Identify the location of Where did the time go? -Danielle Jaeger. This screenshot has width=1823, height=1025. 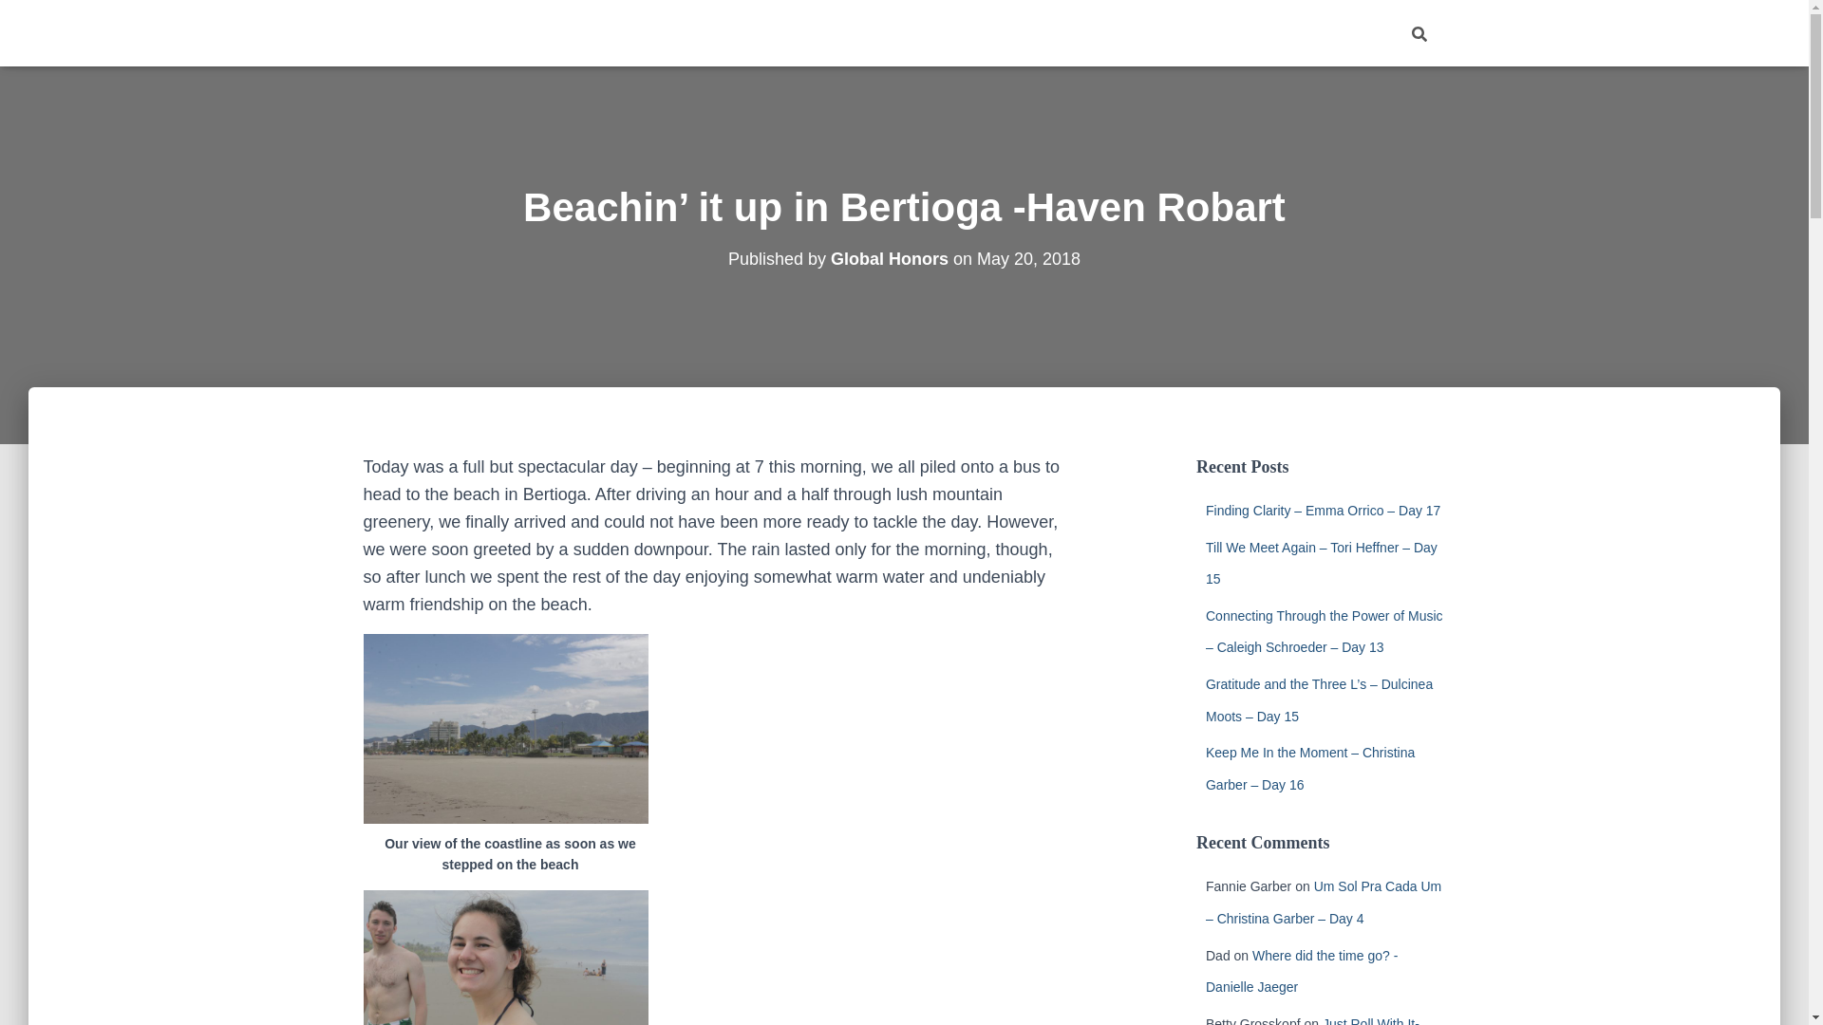
(1301, 972).